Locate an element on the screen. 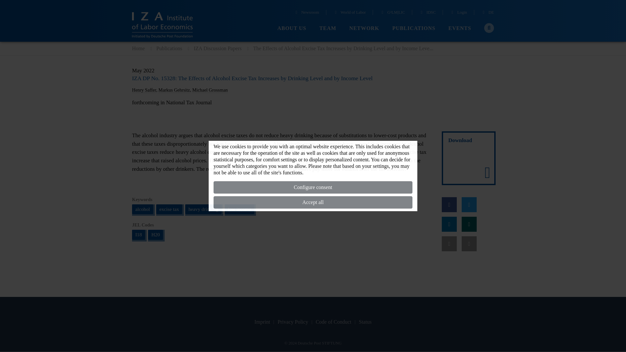  ABOUT US is located at coordinates (292, 28).